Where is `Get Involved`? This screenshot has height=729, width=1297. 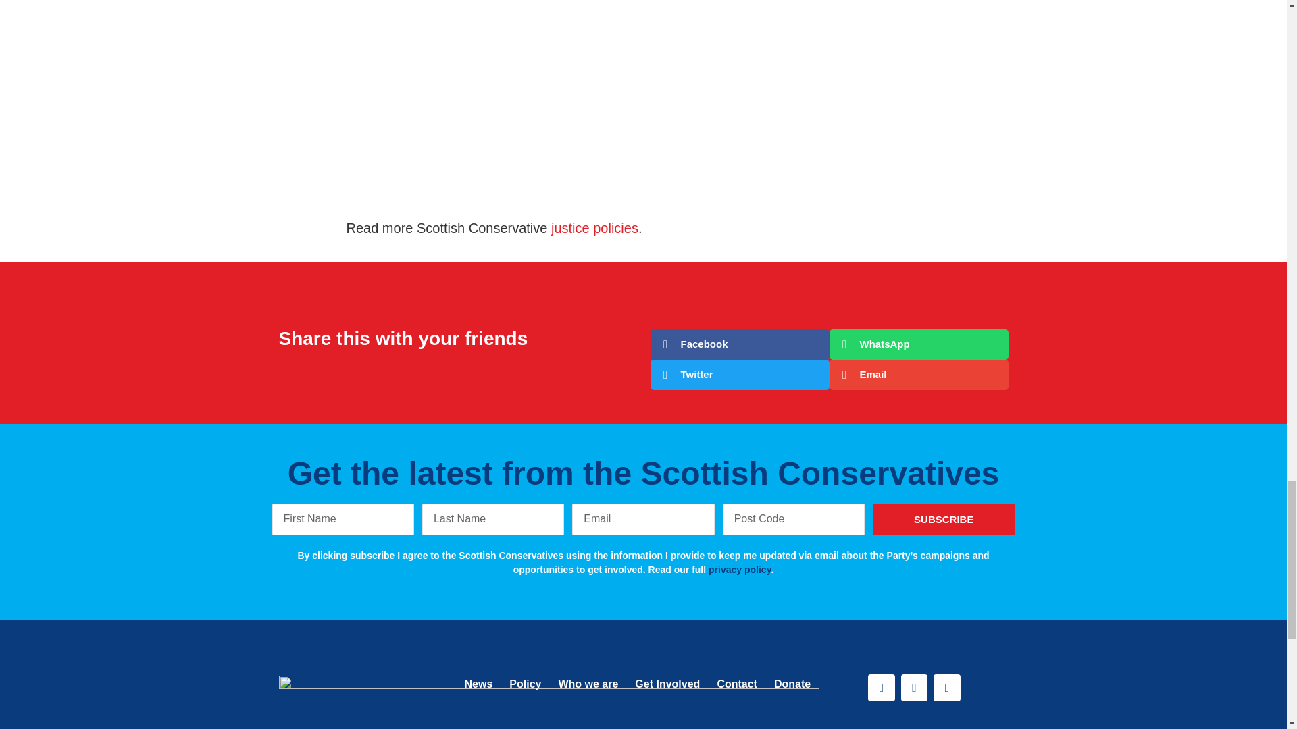 Get Involved is located at coordinates (667, 684).